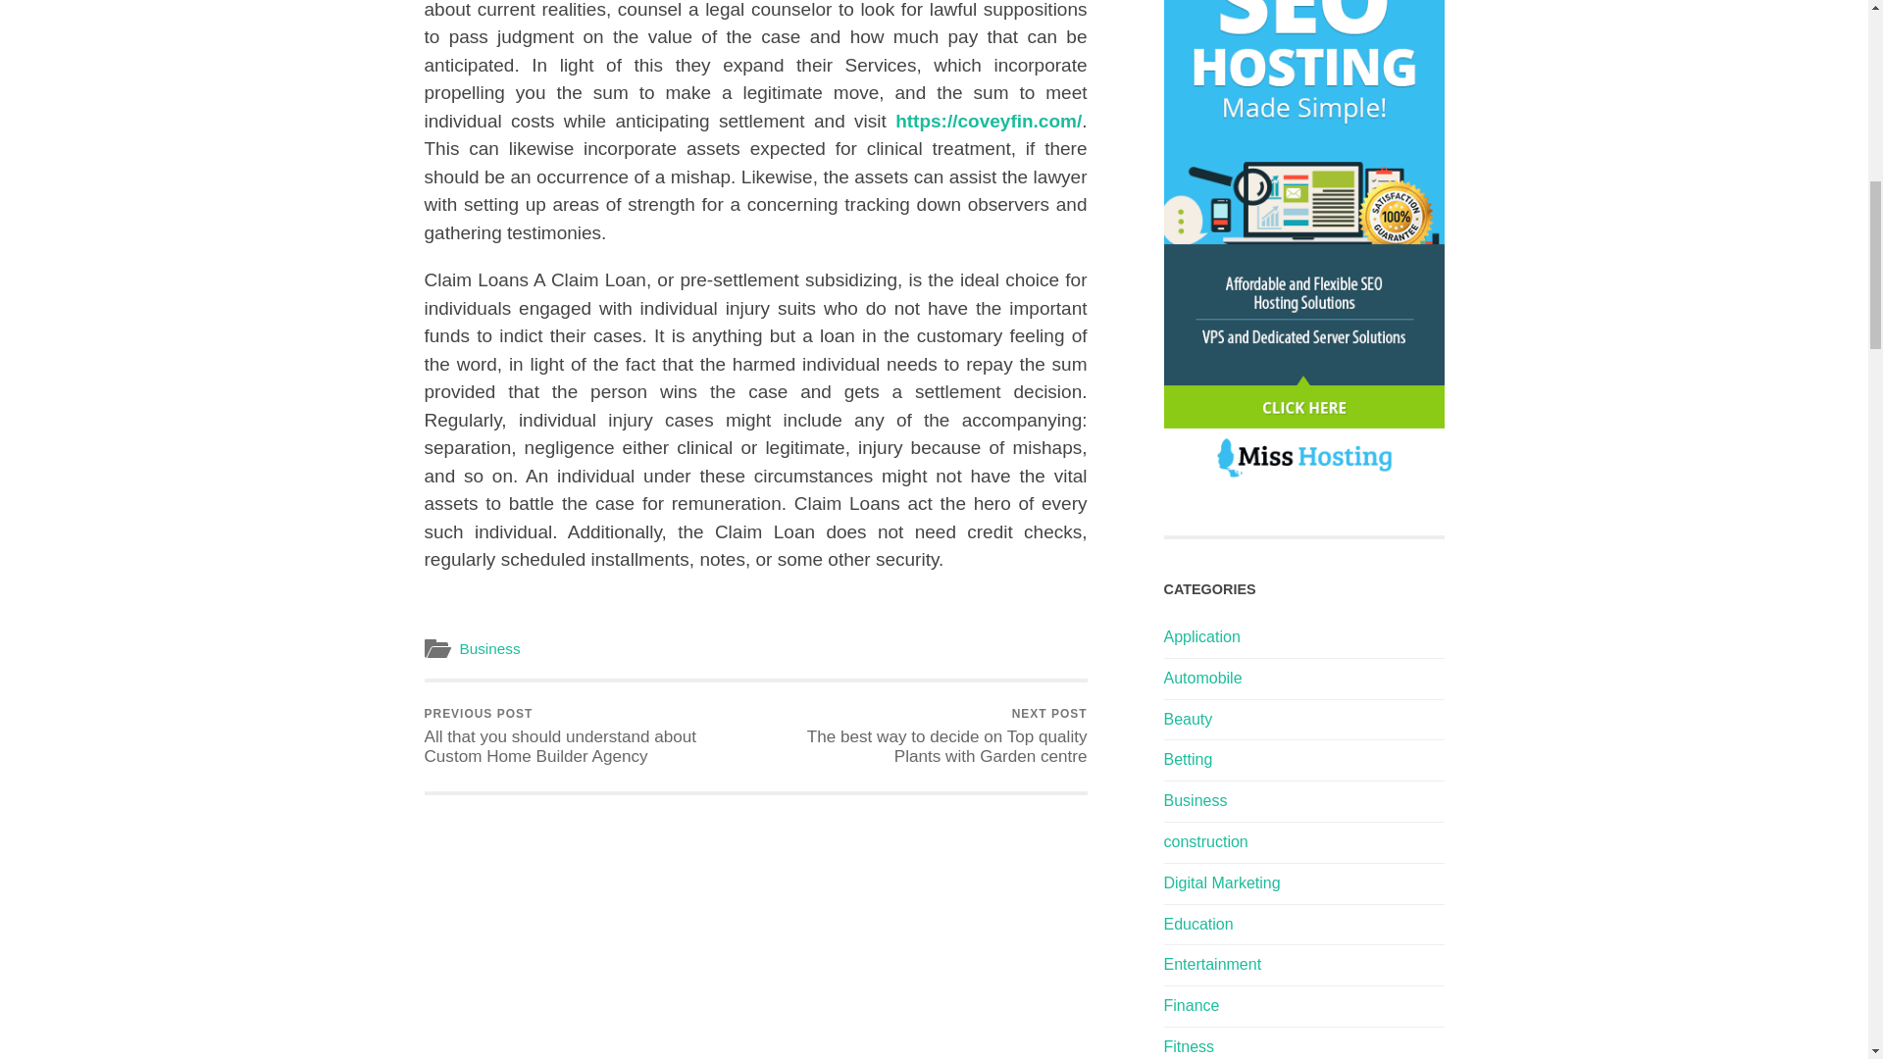 The width and height of the screenshot is (1883, 1059). What do you see at coordinates (1202, 677) in the screenshot?
I see `Automobile` at bounding box center [1202, 677].